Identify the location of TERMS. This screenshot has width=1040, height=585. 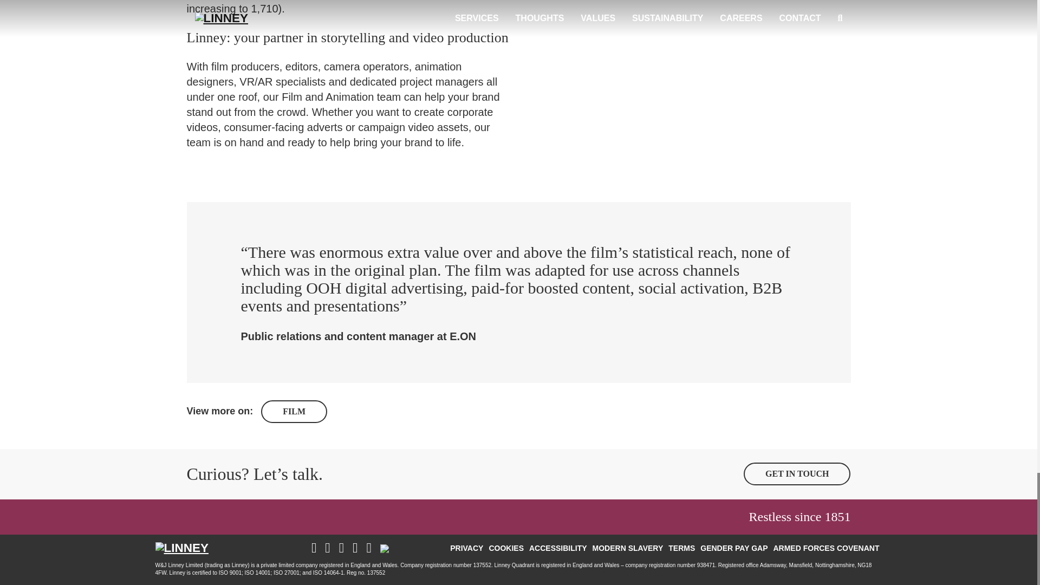
(681, 548).